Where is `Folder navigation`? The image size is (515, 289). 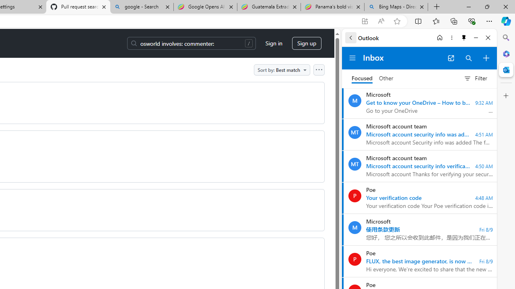
Folder navigation is located at coordinates (352, 58).